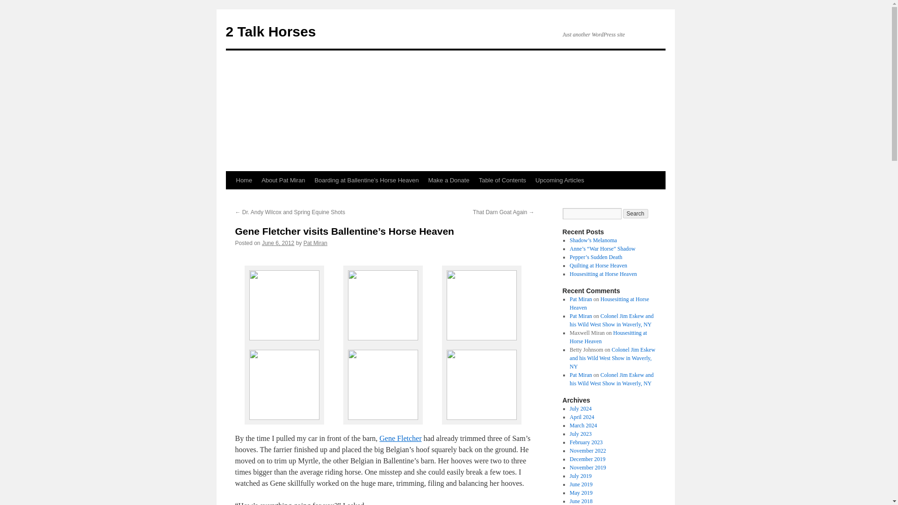 The width and height of the screenshot is (898, 505). What do you see at coordinates (502, 180) in the screenshot?
I see `Table of Contents` at bounding box center [502, 180].